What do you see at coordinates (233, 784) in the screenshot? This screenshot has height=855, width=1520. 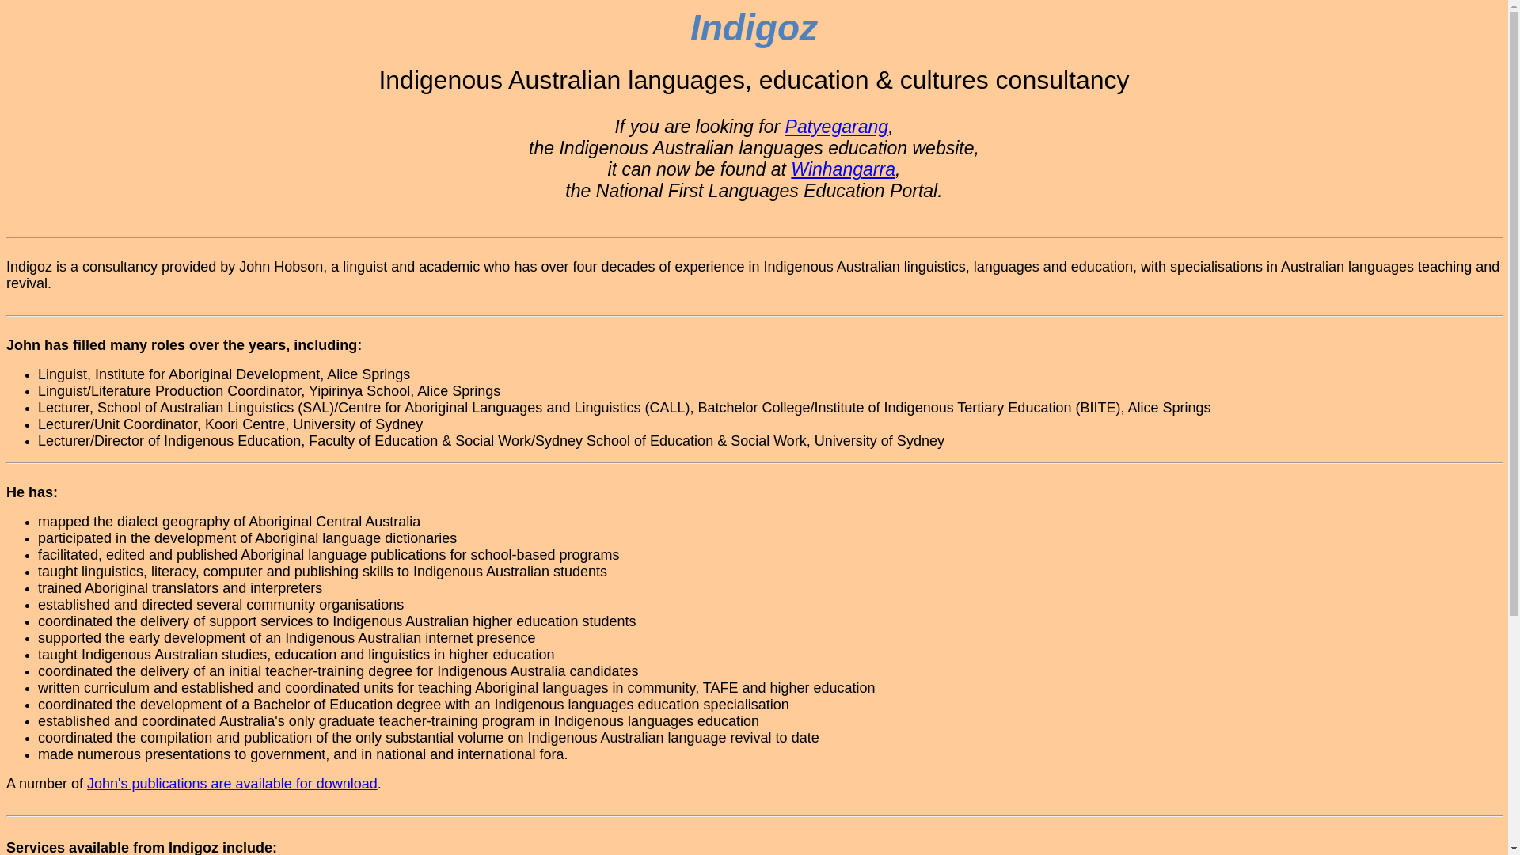 I see `John's publications are available for download` at bounding box center [233, 784].